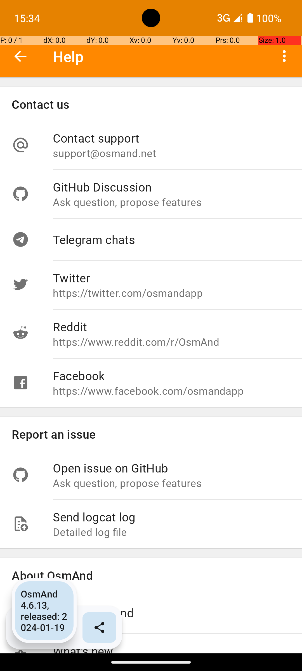 This screenshot has height=671, width=302. I want to click on Reddit, so click(172, 327).